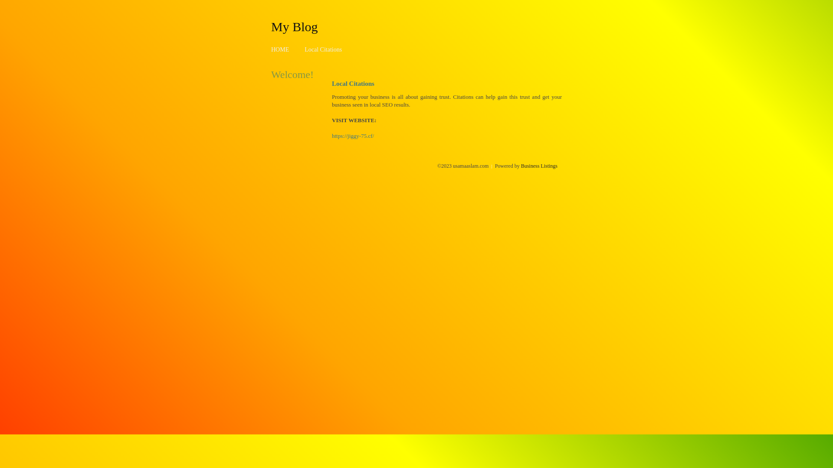  What do you see at coordinates (353, 136) in the screenshot?
I see `https://jiggy-75.cf/` at bounding box center [353, 136].